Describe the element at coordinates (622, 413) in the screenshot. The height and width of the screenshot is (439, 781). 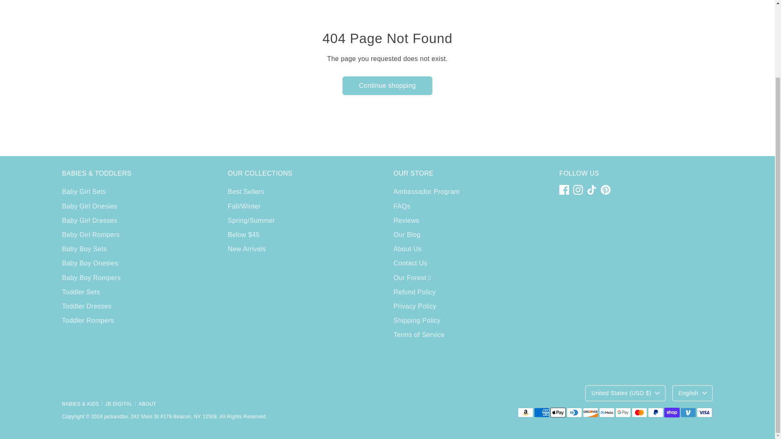
I see `Google Pay` at that location.